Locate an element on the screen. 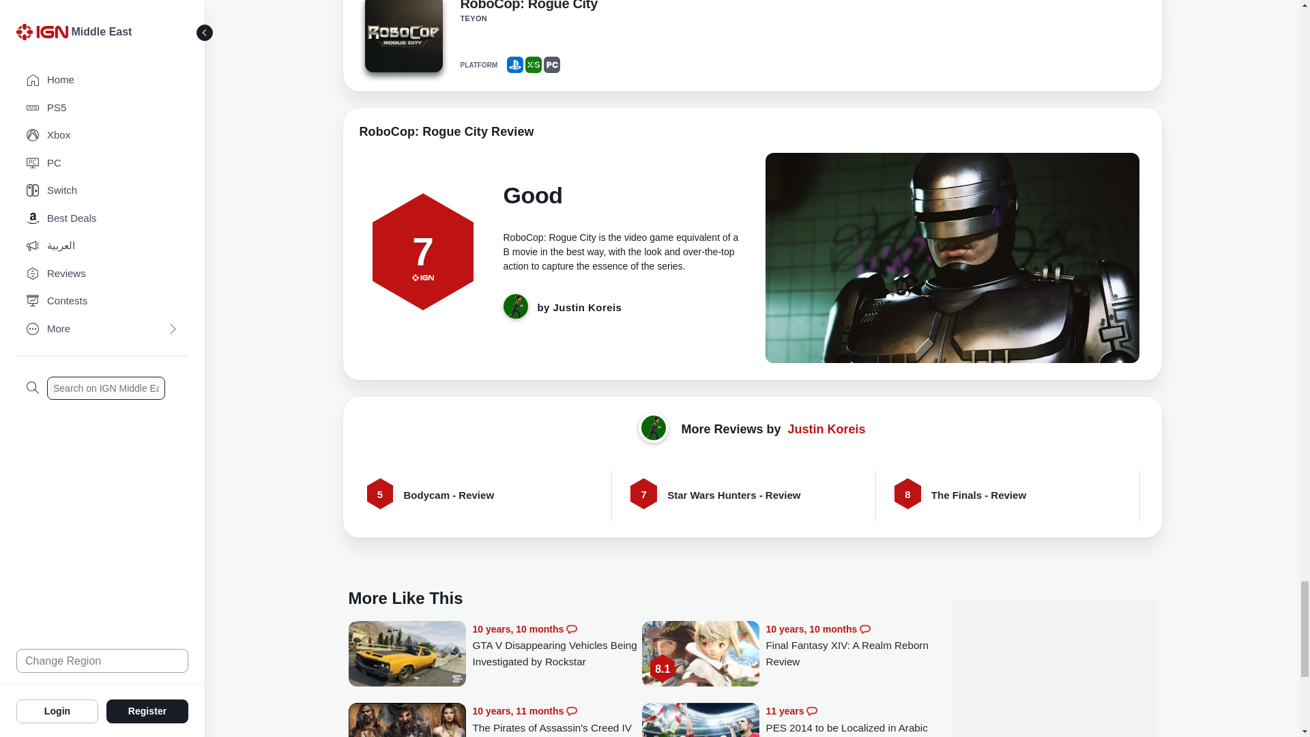 The width and height of the screenshot is (1310, 737). RoboCop: Rogue City is located at coordinates (403, 38).